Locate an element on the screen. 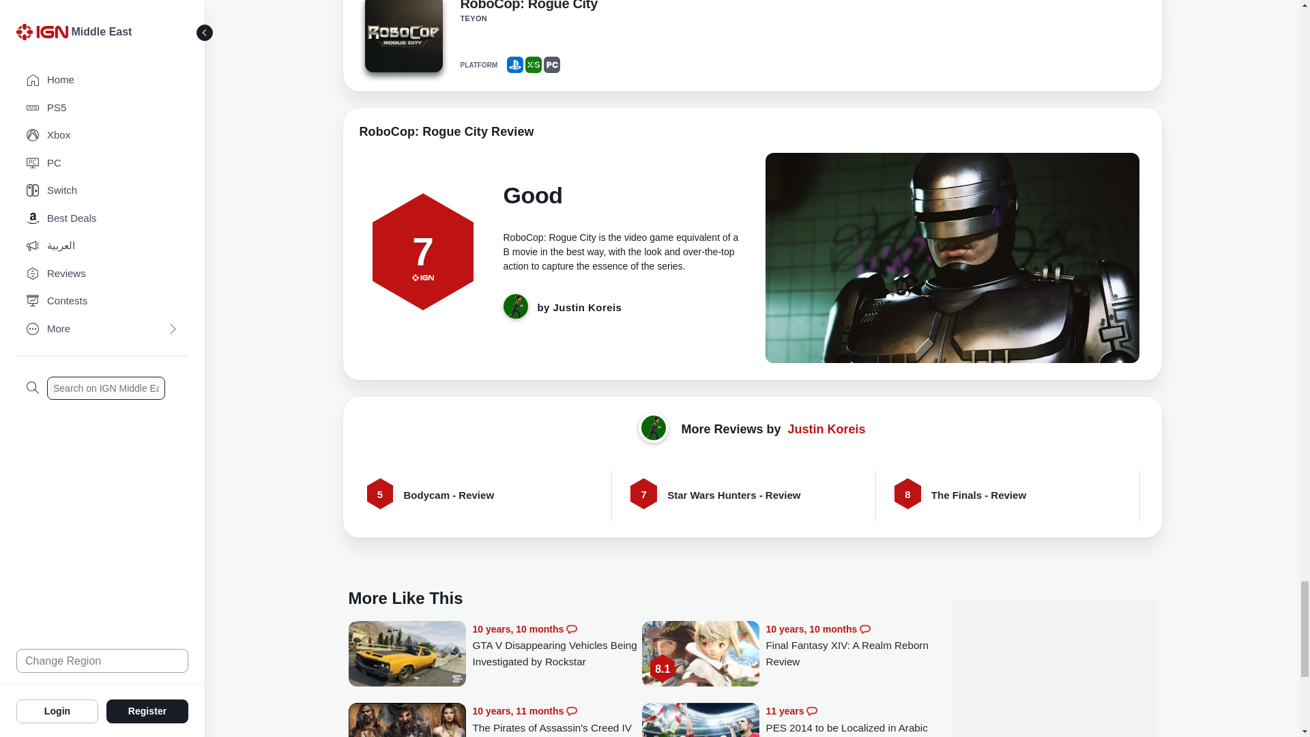 The width and height of the screenshot is (1310, 737). RoboCop: Rogue City is located at coordinates (403, 38).